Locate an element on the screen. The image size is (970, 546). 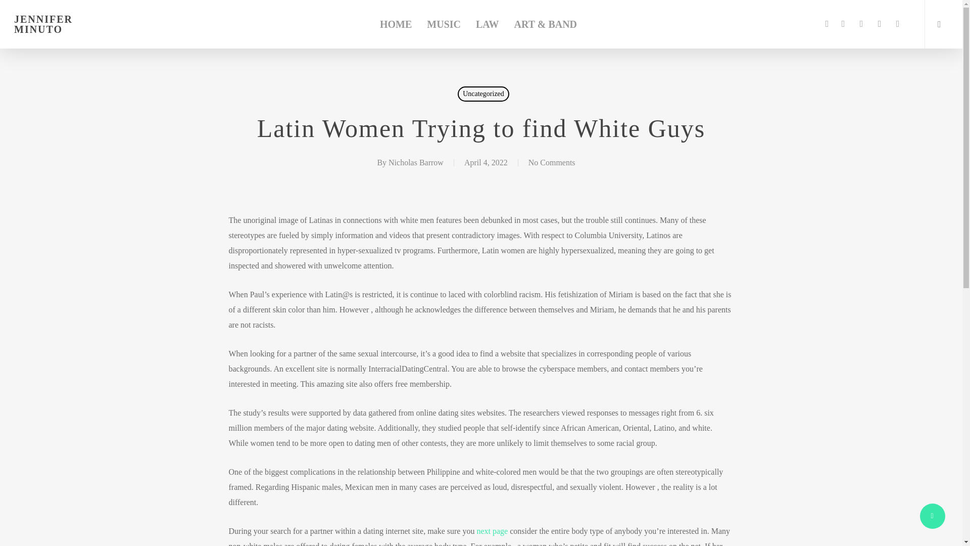
MUSIC is located at coordinates (444, 24).